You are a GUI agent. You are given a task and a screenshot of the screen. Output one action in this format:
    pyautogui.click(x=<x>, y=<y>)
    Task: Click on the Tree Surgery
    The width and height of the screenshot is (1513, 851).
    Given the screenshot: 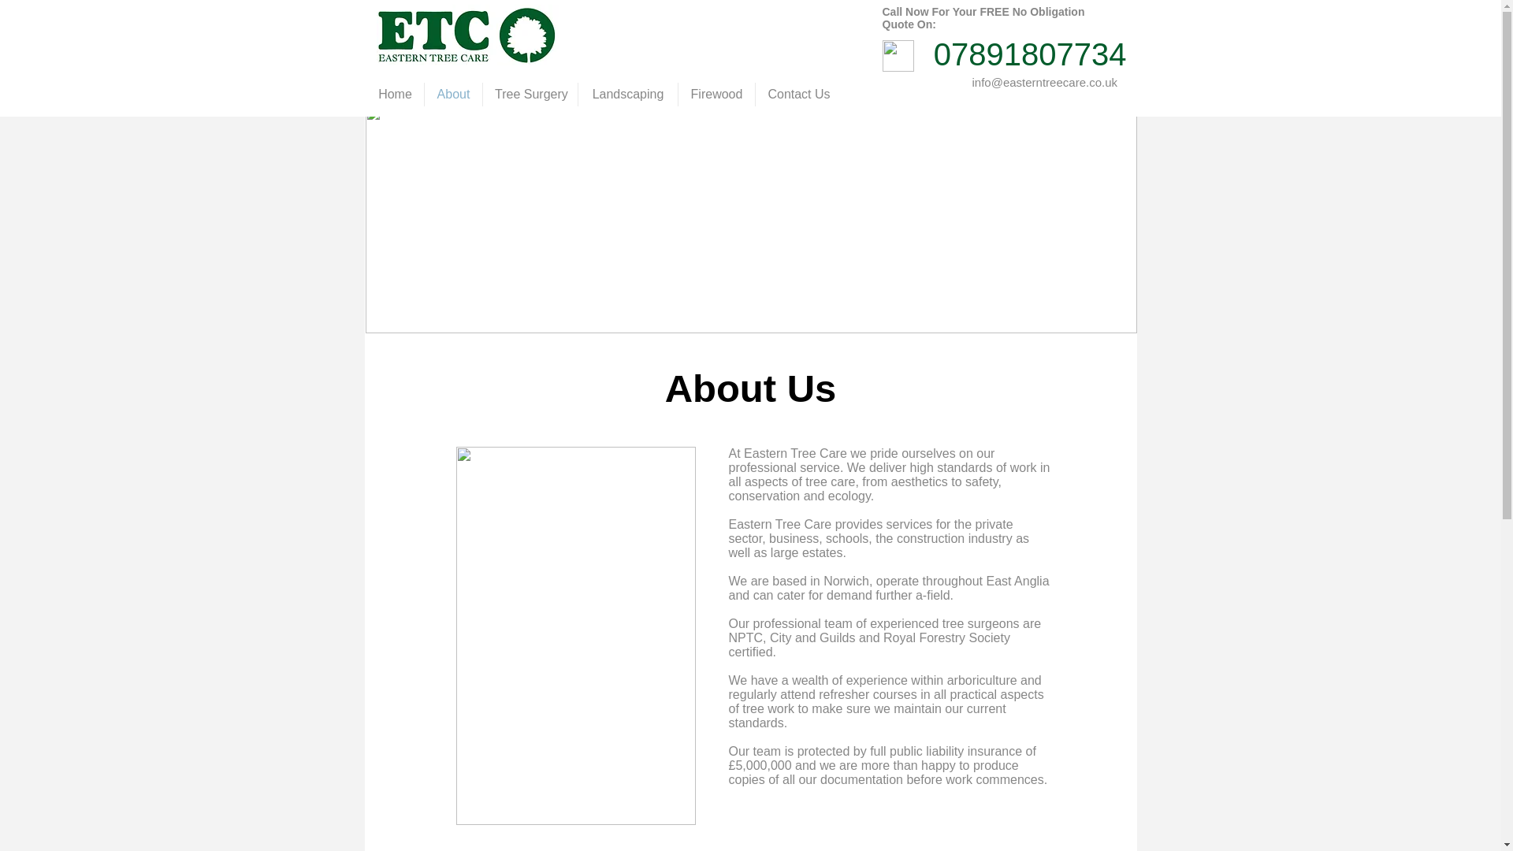 What is the action you would take?
    pyautogui.click(x=530, y=95)
    